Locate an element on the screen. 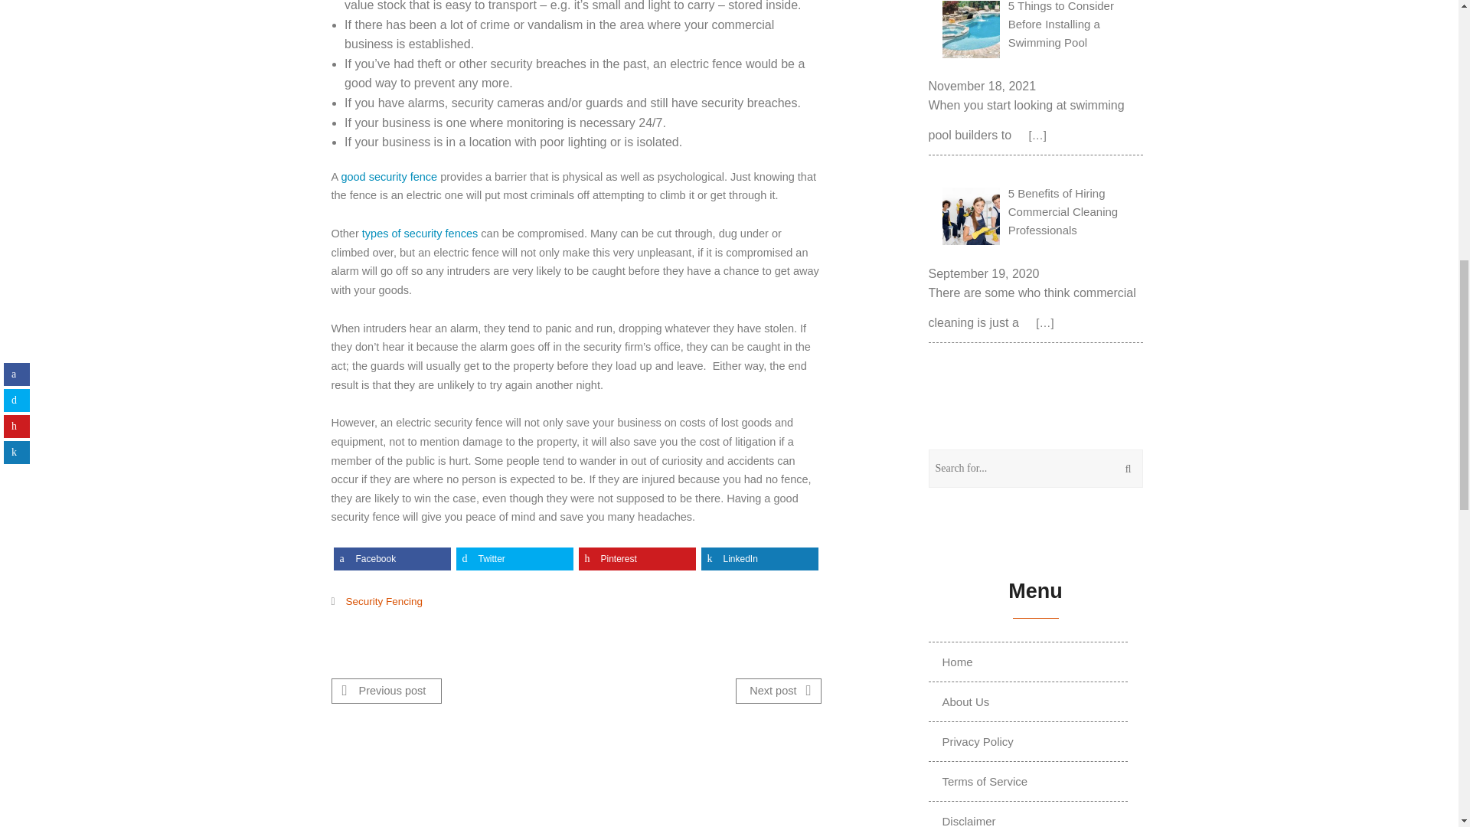 The image size is (1470, 827). Twitter is located at coordinates (514, 559).